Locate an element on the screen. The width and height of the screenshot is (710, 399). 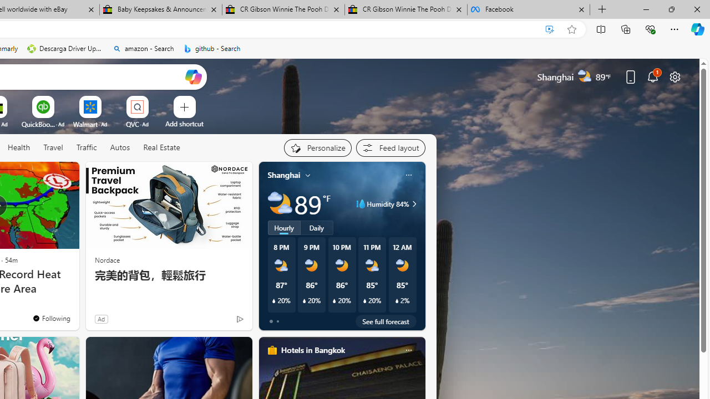
Class: icon-img is located at coordinates (408, 350).